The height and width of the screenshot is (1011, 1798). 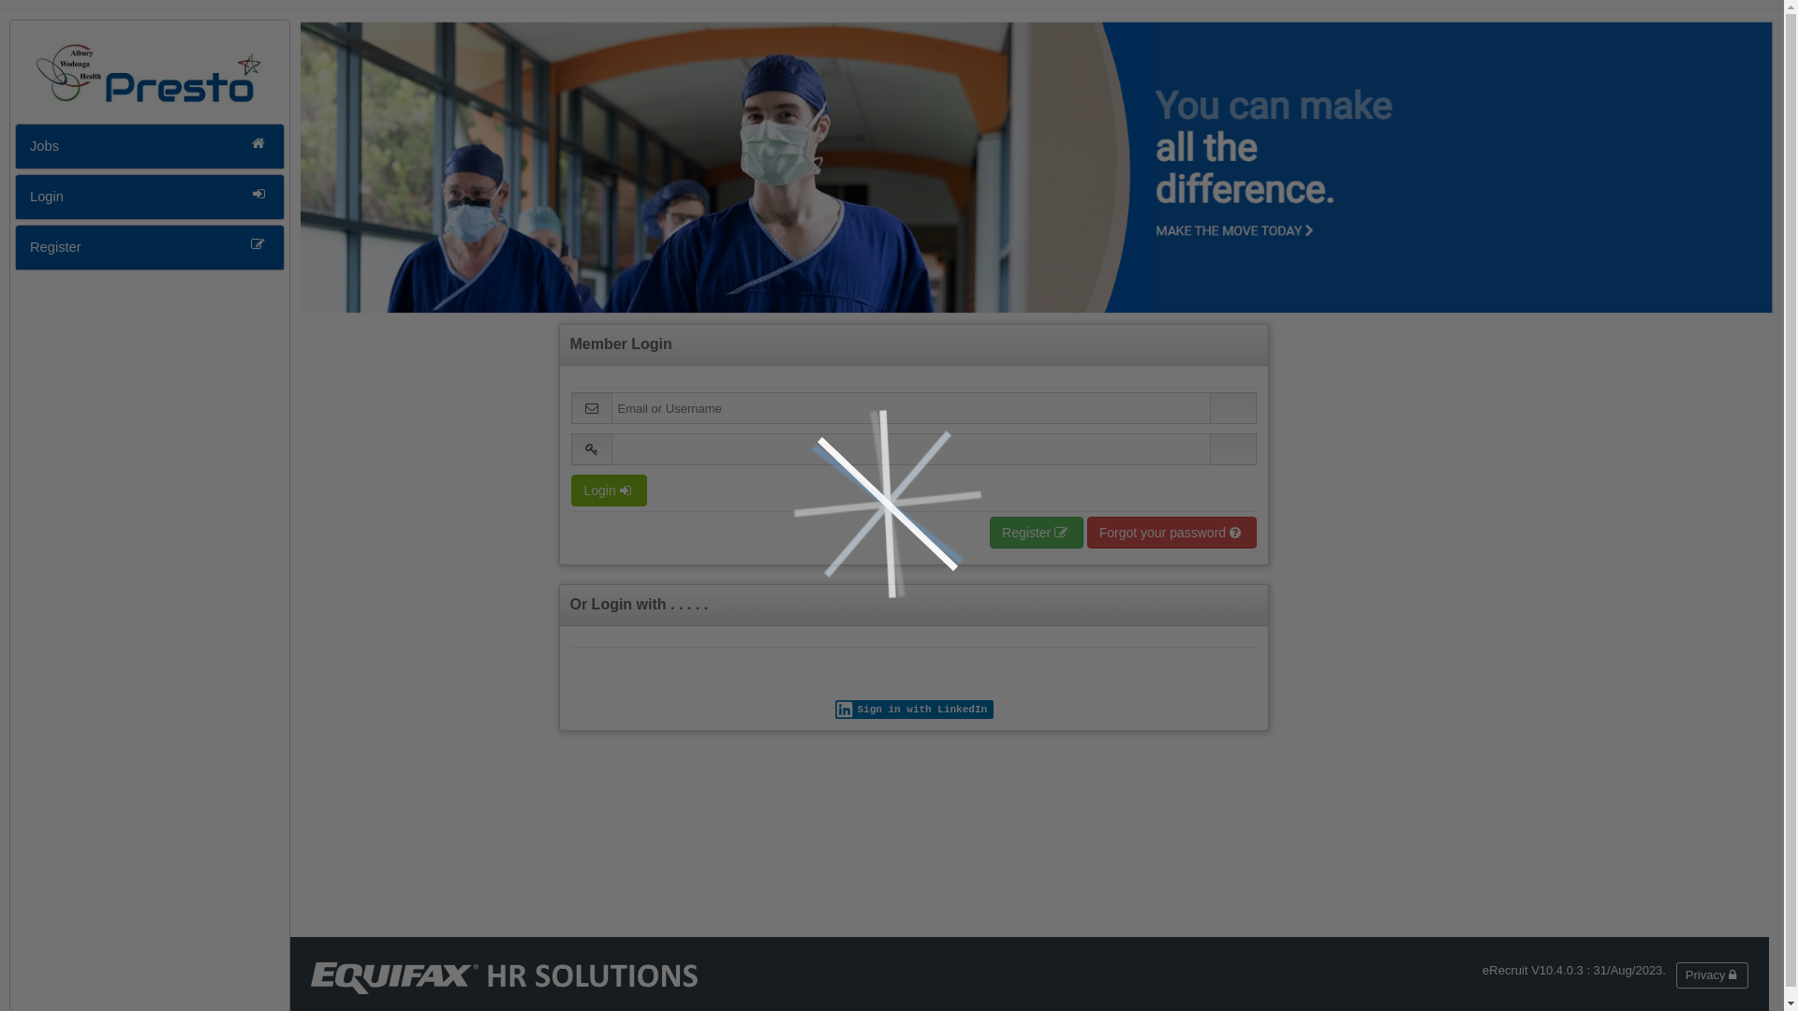 What do you see at coordinates (7, 11) in the screenshot?
I see `FaceBook Button` at bounding box center [7, 11].